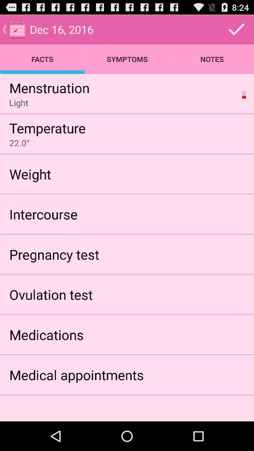  What do you see at coordinates (54, 254) in the screenshot?
I see `launch the icon below intercourse` at bounding box center [54, 254].